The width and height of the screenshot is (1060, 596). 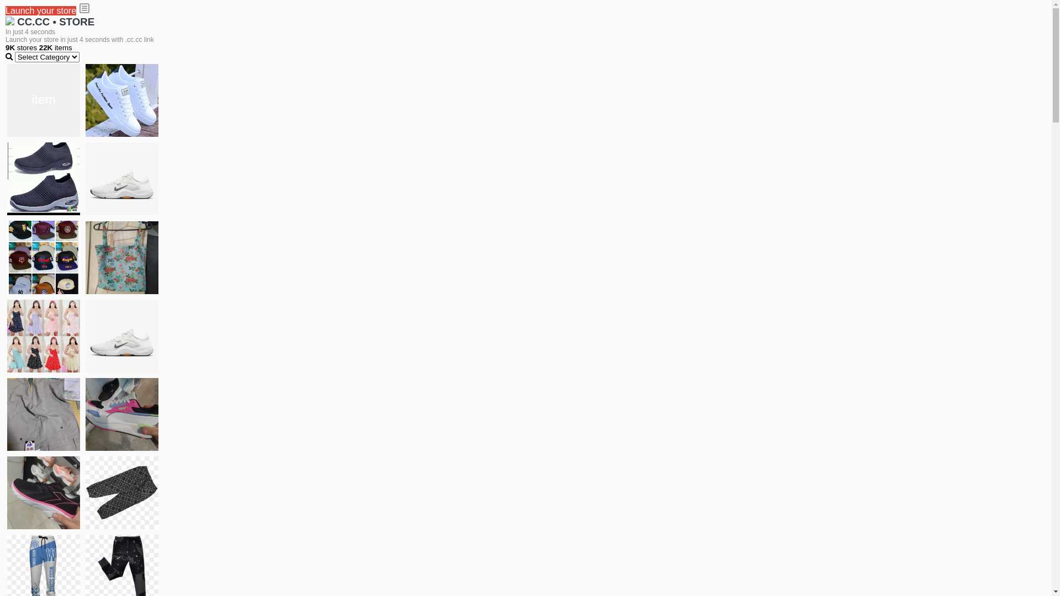 What do you see at coordinates (122, 492) in the screenshot?
I see `Short pant` at bounding box center [122, 492].